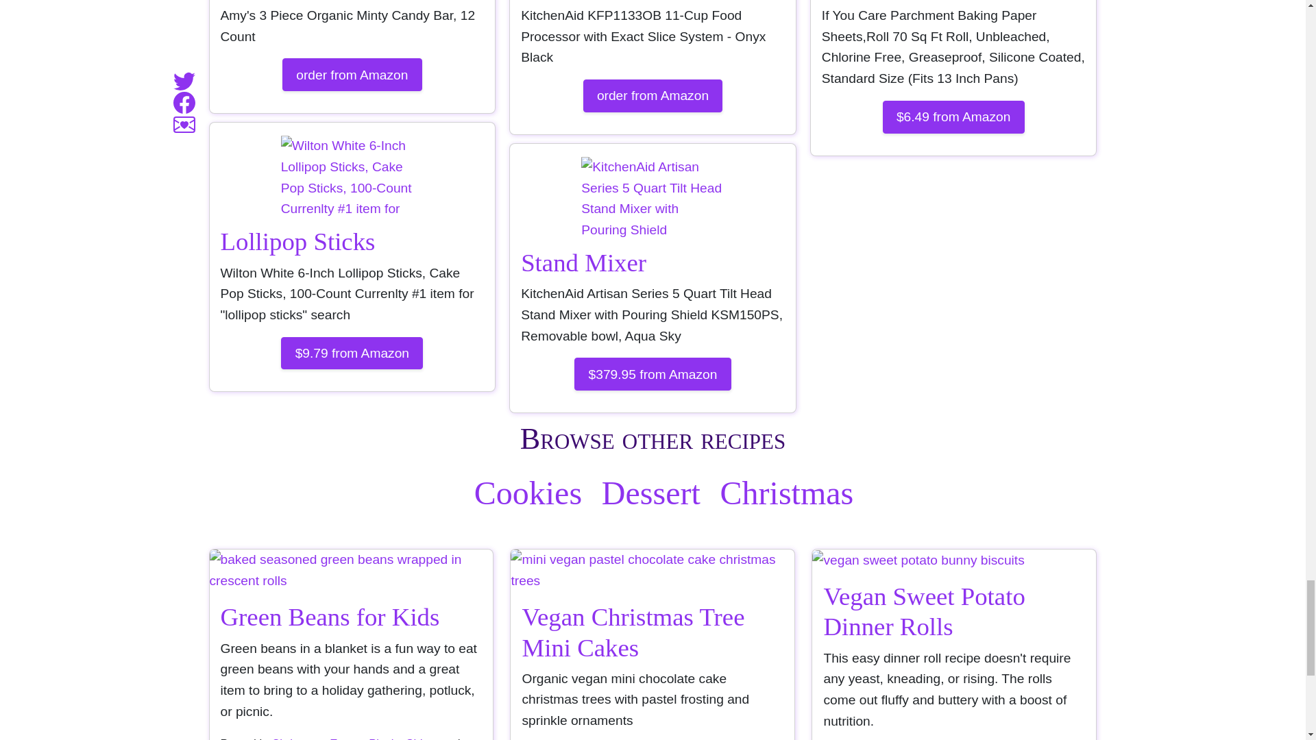 The width and height of the screenshot is (1316, 740). What do you see at coordinates (352, 74) in the screenshot?
I see `order from Amazon` at bounding box center [352, 74].